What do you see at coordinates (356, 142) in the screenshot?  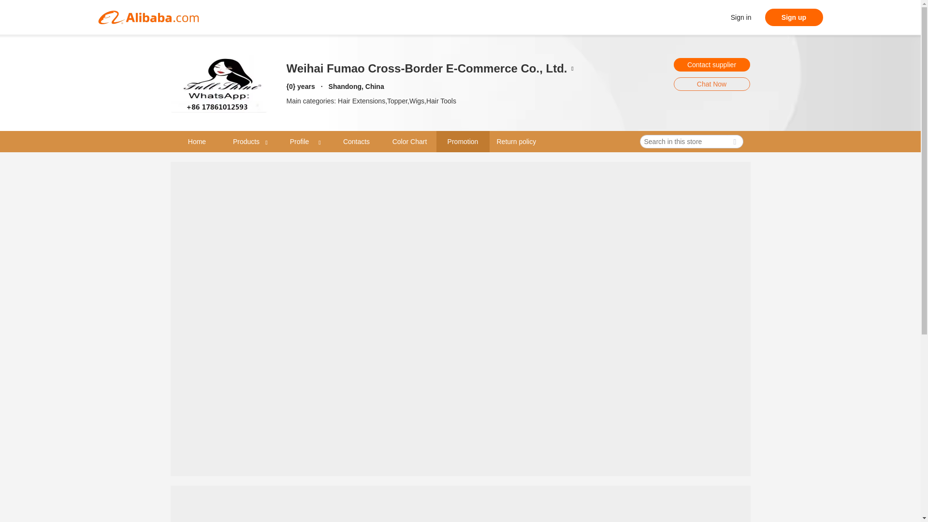 I see `Contacts` at bounding box center [356, 142].